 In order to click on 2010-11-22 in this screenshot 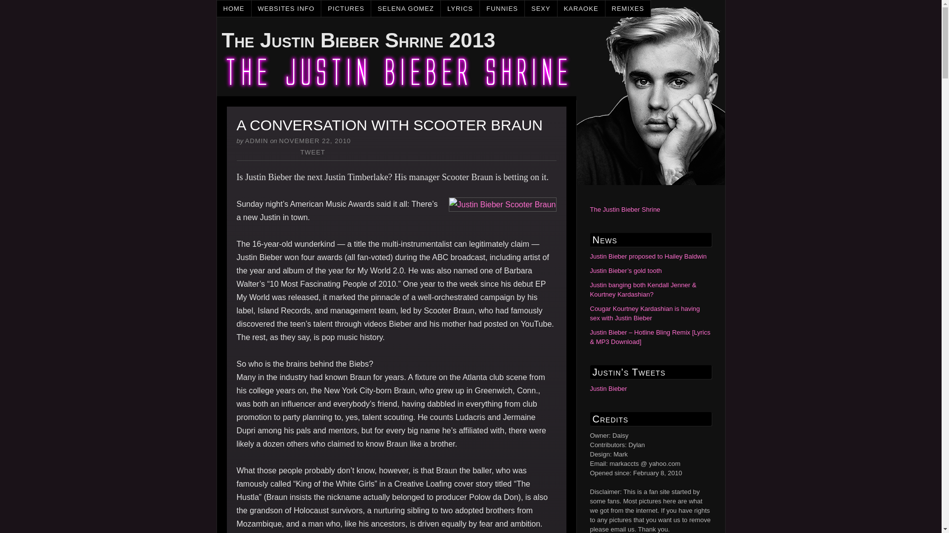, I will do `click(315, 140)`.